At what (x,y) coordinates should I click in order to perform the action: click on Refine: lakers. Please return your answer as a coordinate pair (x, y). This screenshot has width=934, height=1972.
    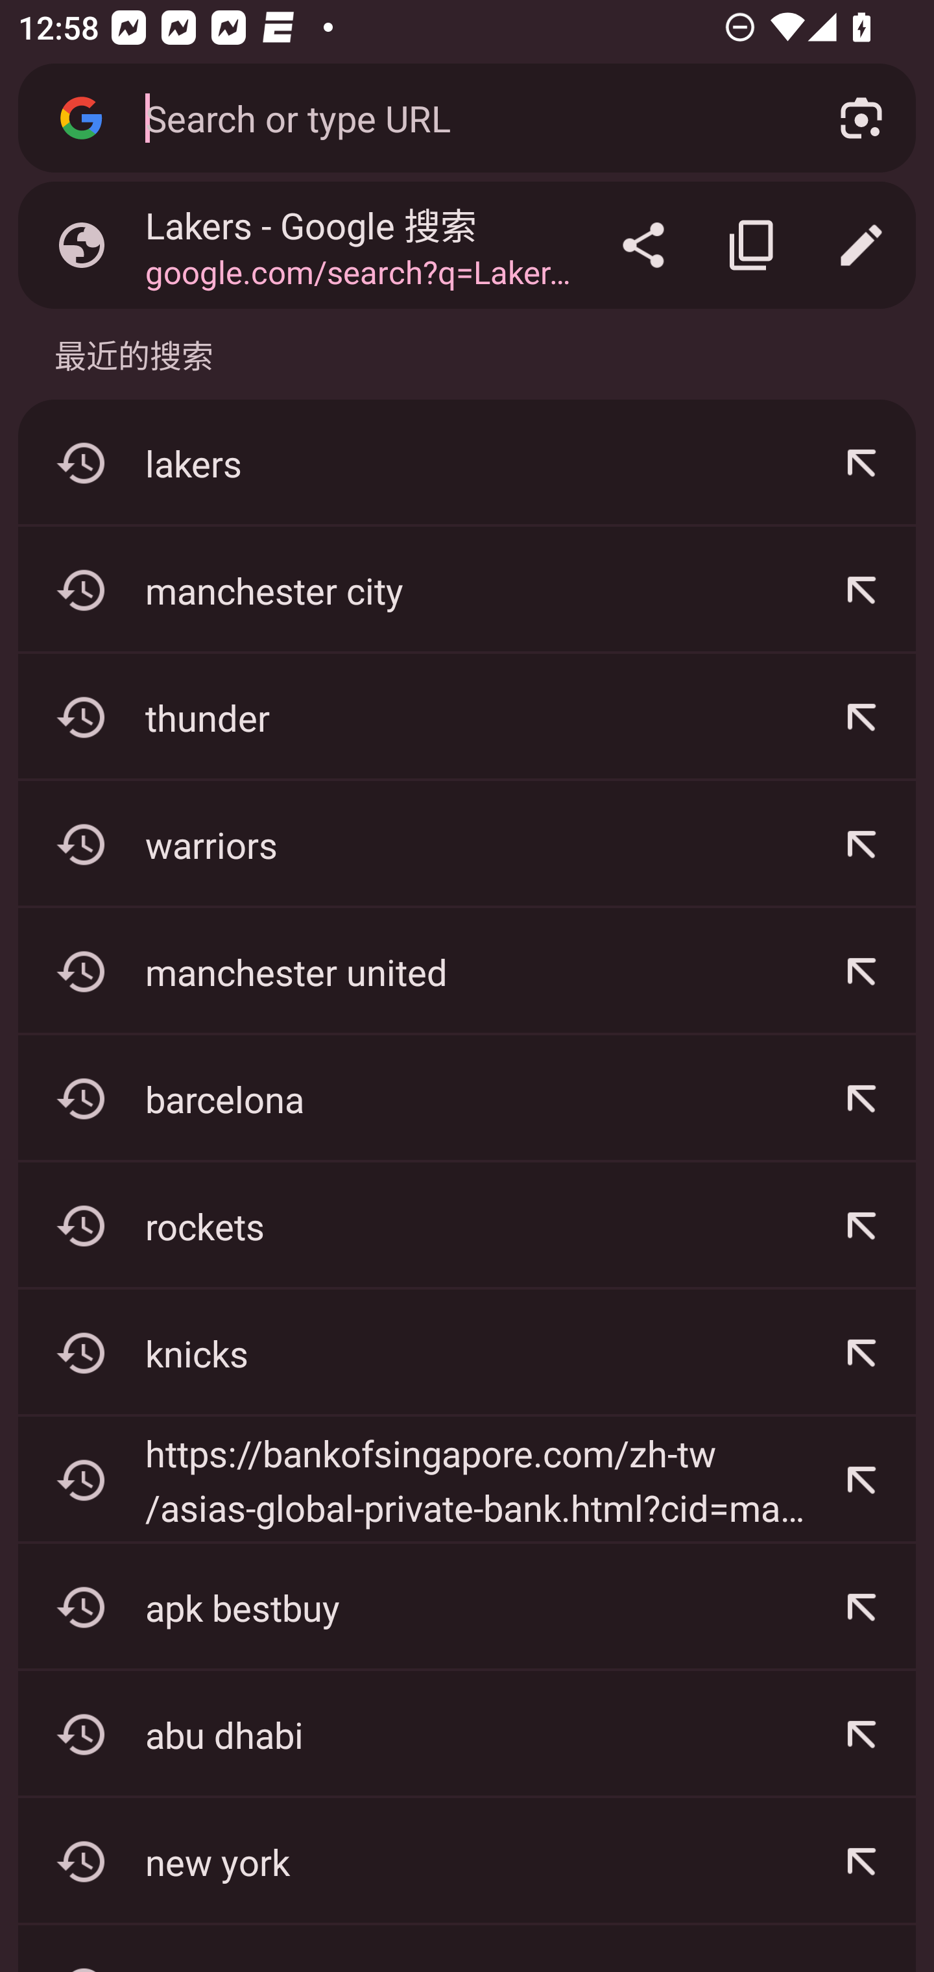
    Looking at the image, I should click on (861, 463).